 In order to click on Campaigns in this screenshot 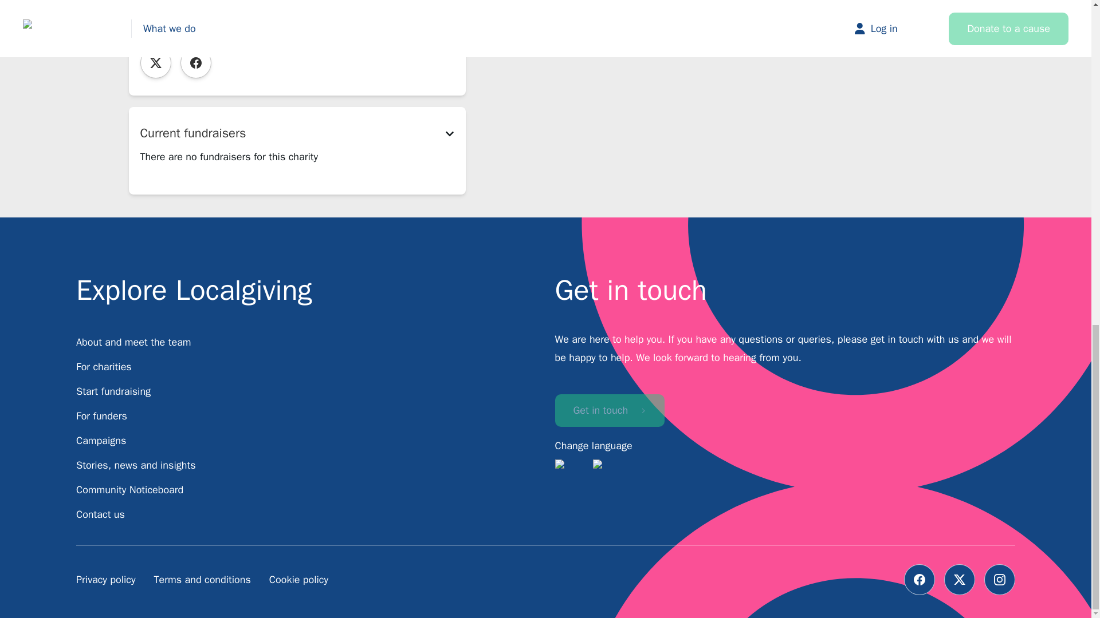, I will do `click(101, 441)`.